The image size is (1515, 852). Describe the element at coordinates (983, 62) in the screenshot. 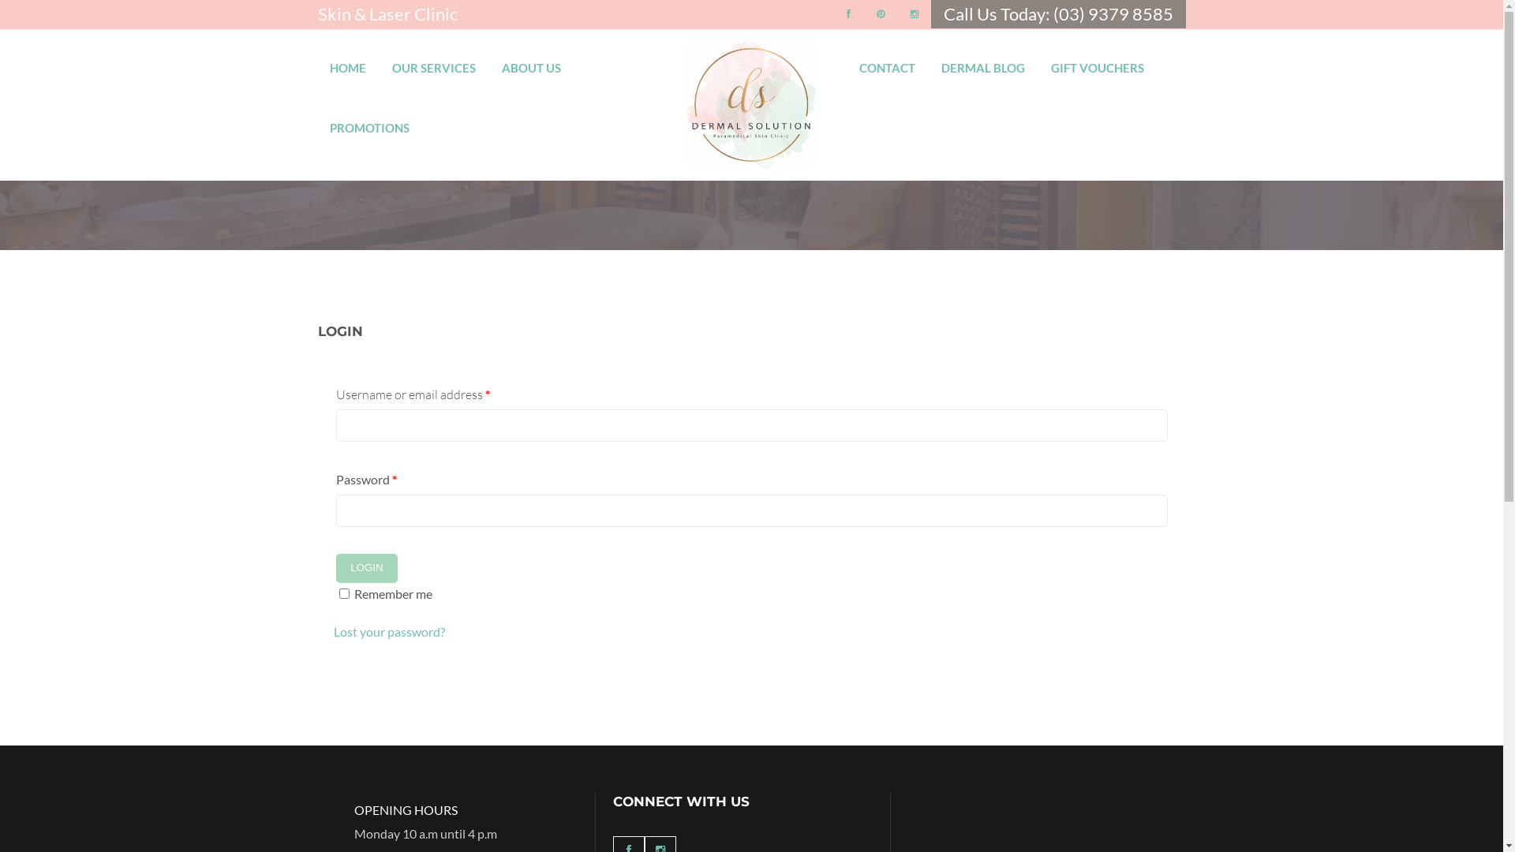

I see `DERMAL BLOG` at that location.